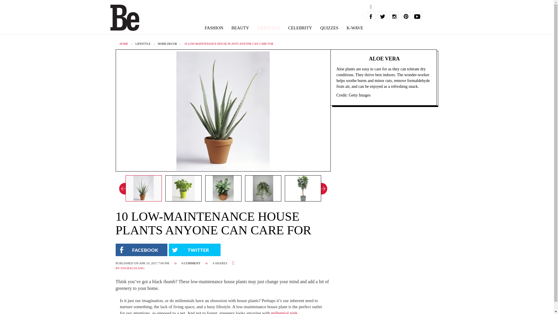  What do you see at coordinates (214, 28) in the screenshot?
I see `FASHION` at bounding box center [214, 28].